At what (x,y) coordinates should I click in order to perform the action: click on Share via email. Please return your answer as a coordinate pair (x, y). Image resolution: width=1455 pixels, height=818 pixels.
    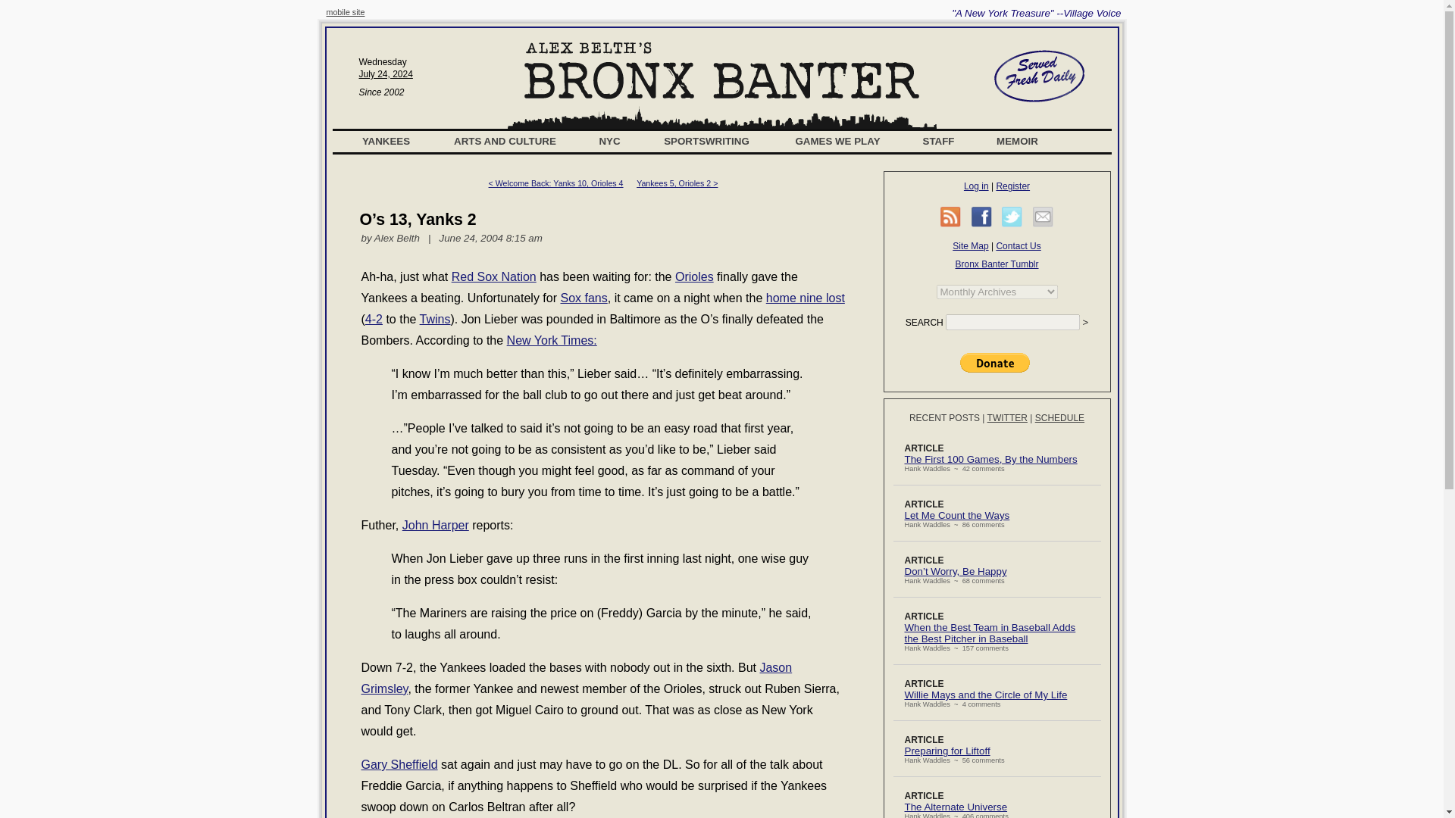
    Looking at the image, I should click on (1043, 217).